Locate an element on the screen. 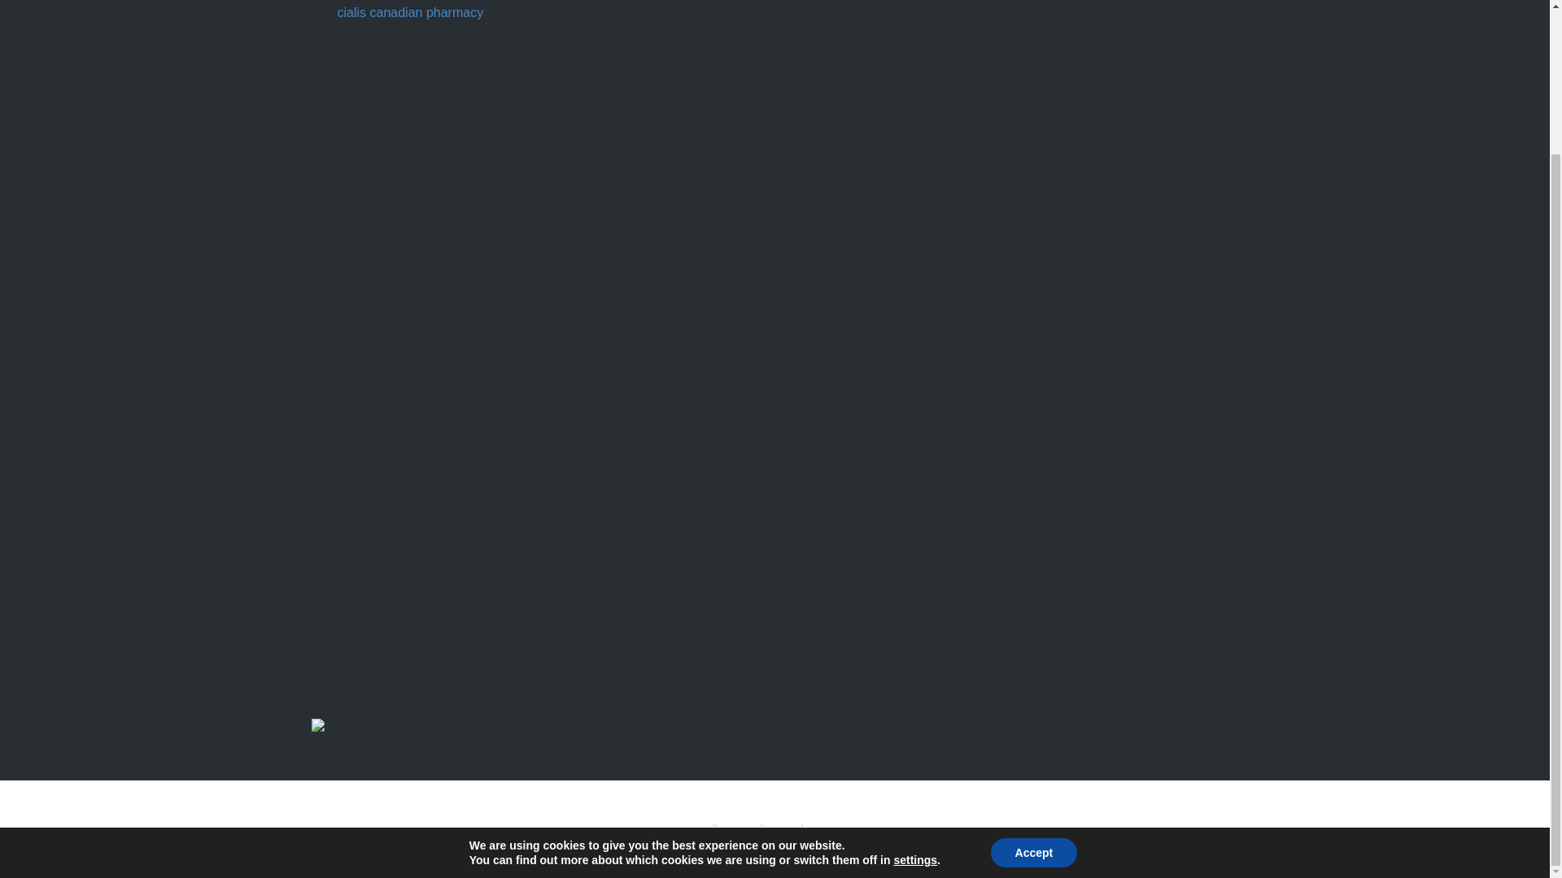  cialis canadian pharmacy is located at coordinates (410, 11).